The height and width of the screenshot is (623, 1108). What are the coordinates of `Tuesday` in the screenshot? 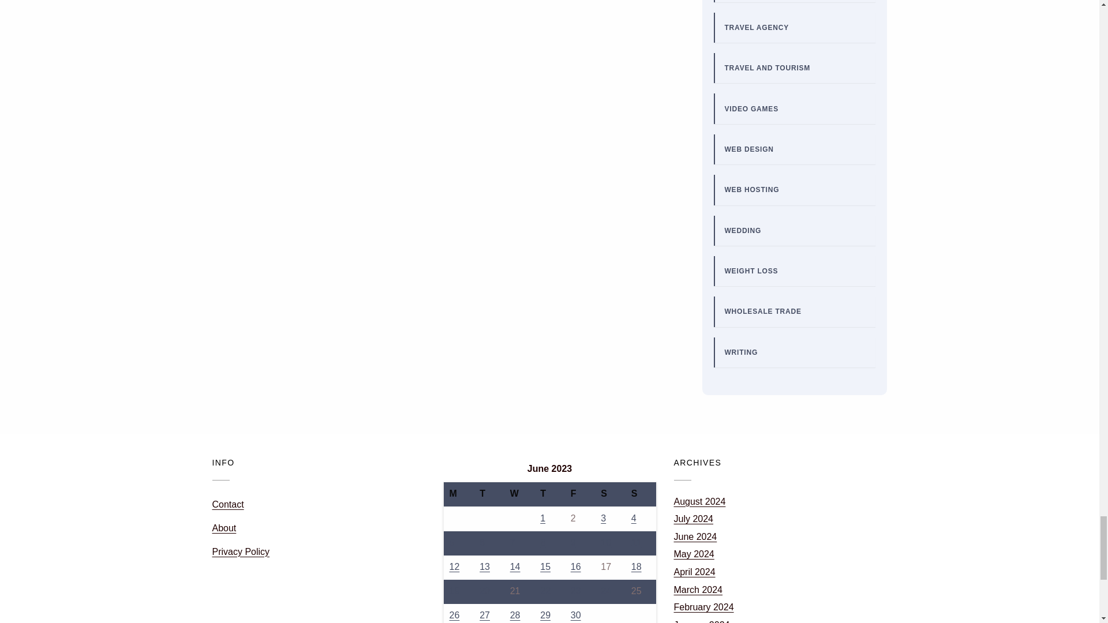 It's located at (489, 494).